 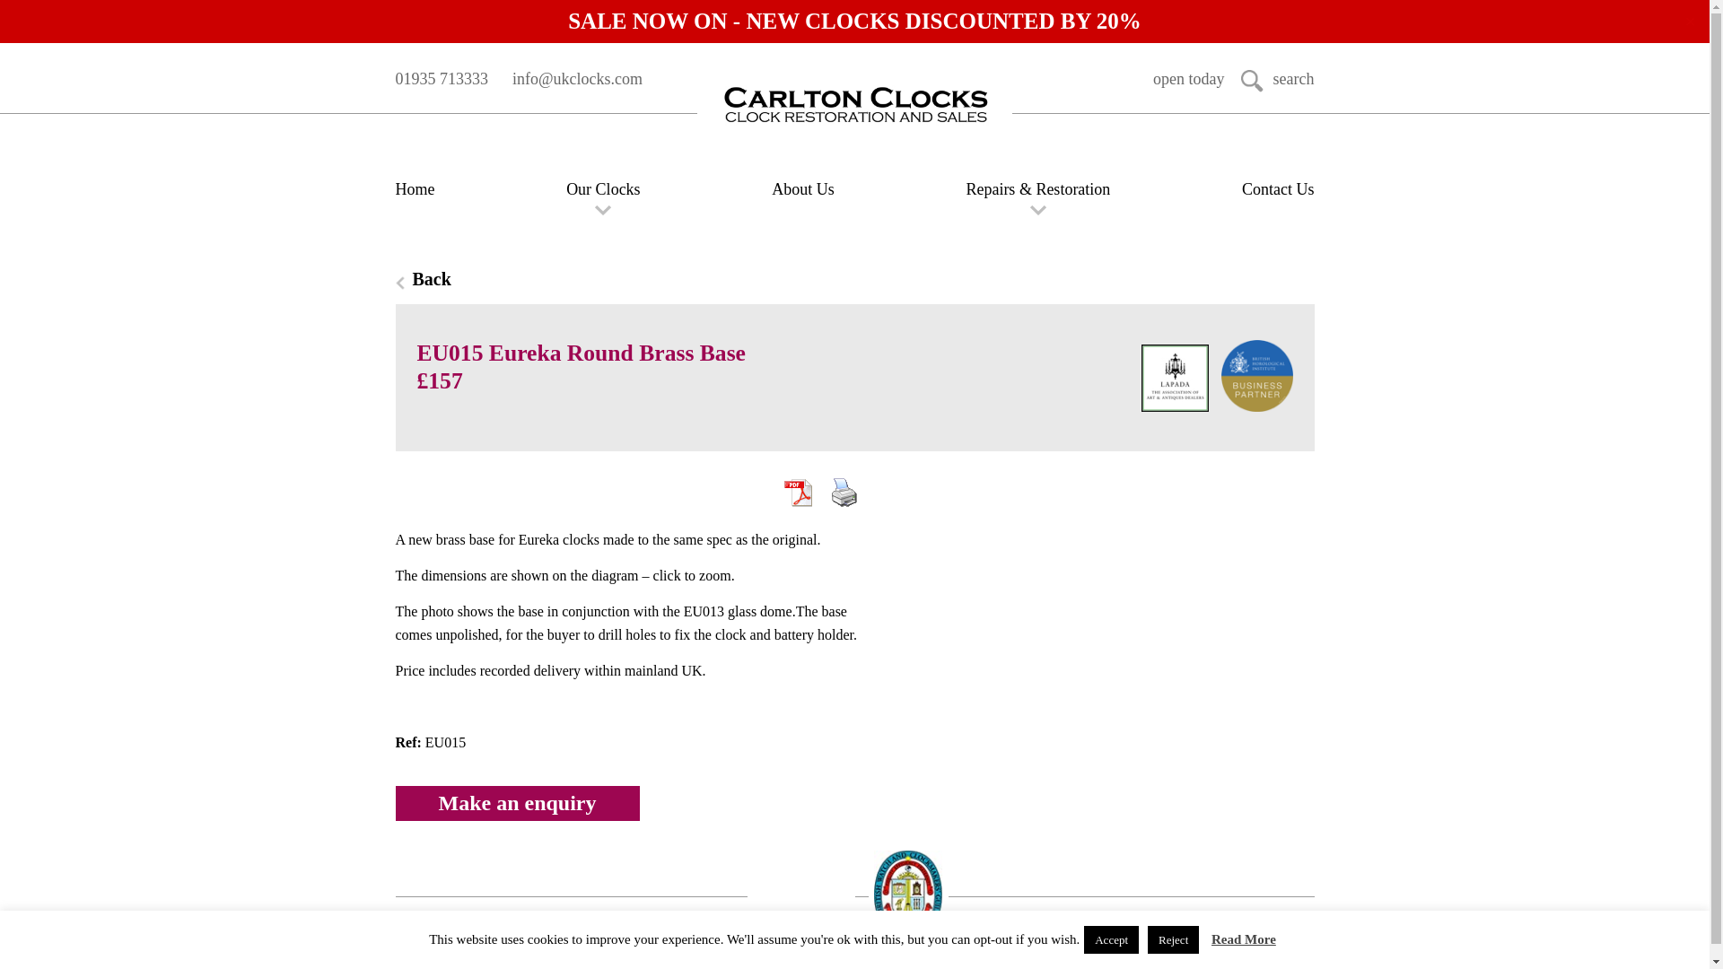 I want to click on Contact Us, so click(x=1278, y=188).